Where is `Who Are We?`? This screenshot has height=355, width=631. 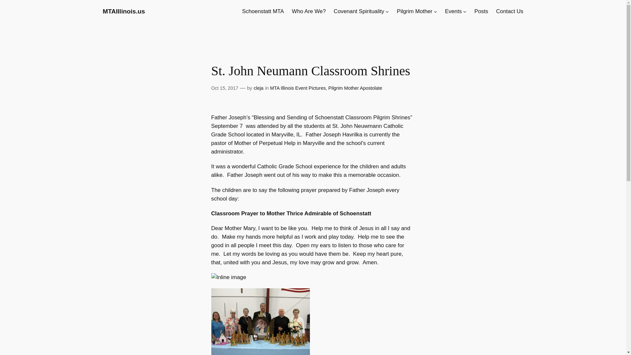
Who Are We? is located at coordinates (308, 11).